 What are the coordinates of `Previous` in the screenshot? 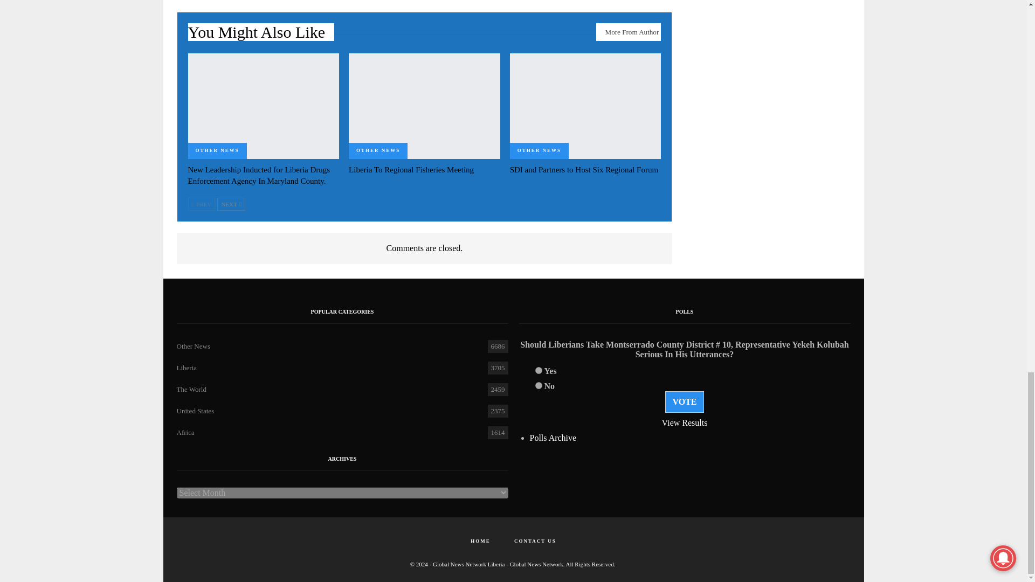 It's located at (201, 204).